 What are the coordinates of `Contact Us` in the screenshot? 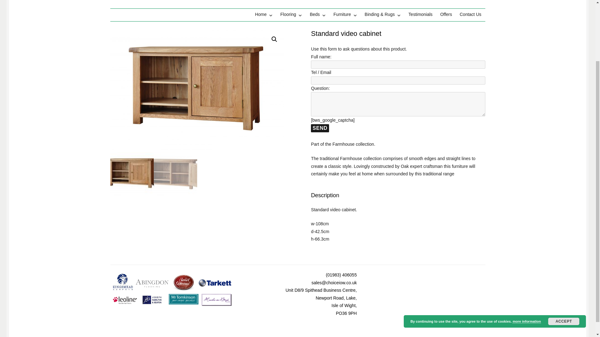 It's located at (471, 14).